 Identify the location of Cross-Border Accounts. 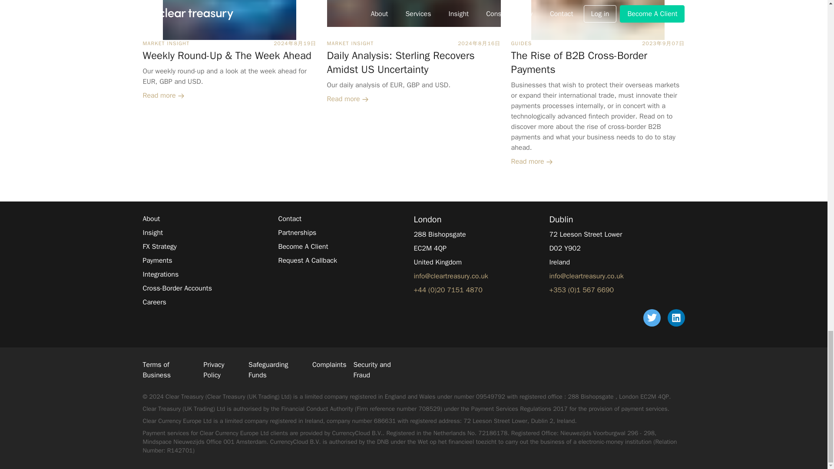
(177, 288).